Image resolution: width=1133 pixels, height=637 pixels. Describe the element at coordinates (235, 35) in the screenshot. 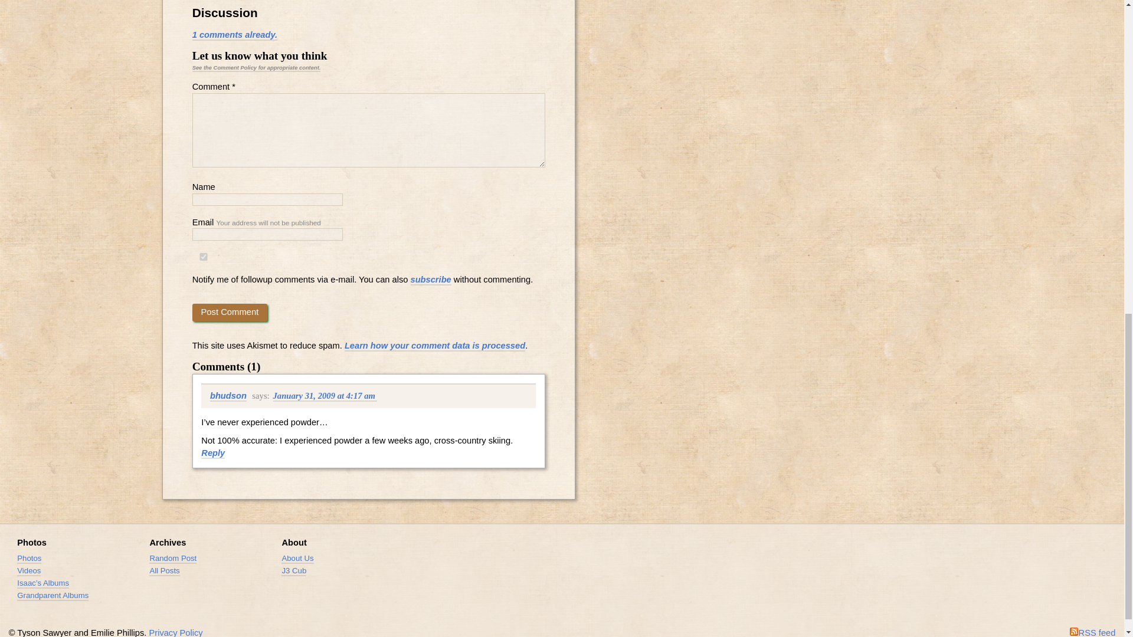

I see `1 comments already.` at that location.